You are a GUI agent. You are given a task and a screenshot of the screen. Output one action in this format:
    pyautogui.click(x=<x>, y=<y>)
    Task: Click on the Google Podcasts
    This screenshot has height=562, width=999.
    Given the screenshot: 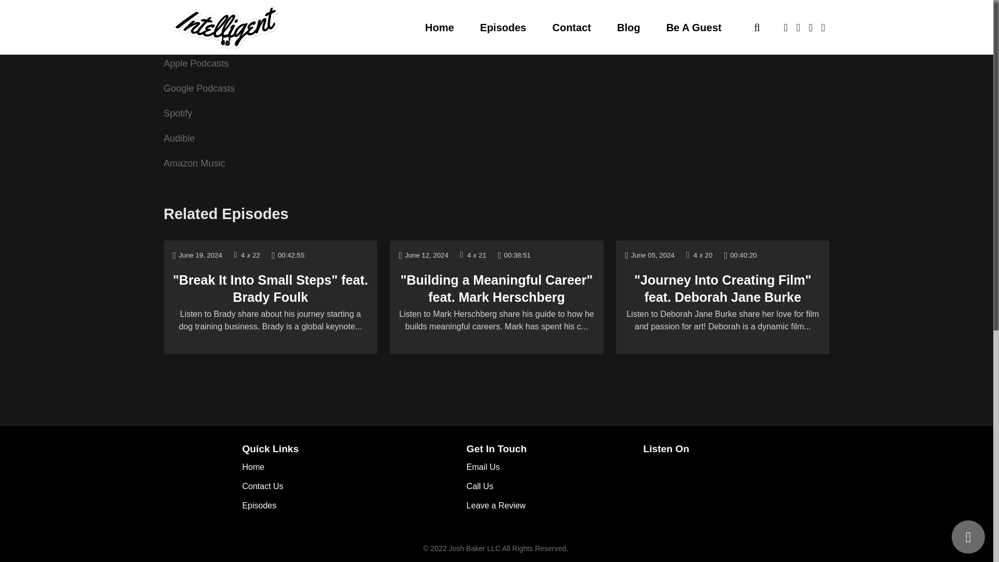 What is the action you would take?
    pyautogui.click(x=199, y=88)
    